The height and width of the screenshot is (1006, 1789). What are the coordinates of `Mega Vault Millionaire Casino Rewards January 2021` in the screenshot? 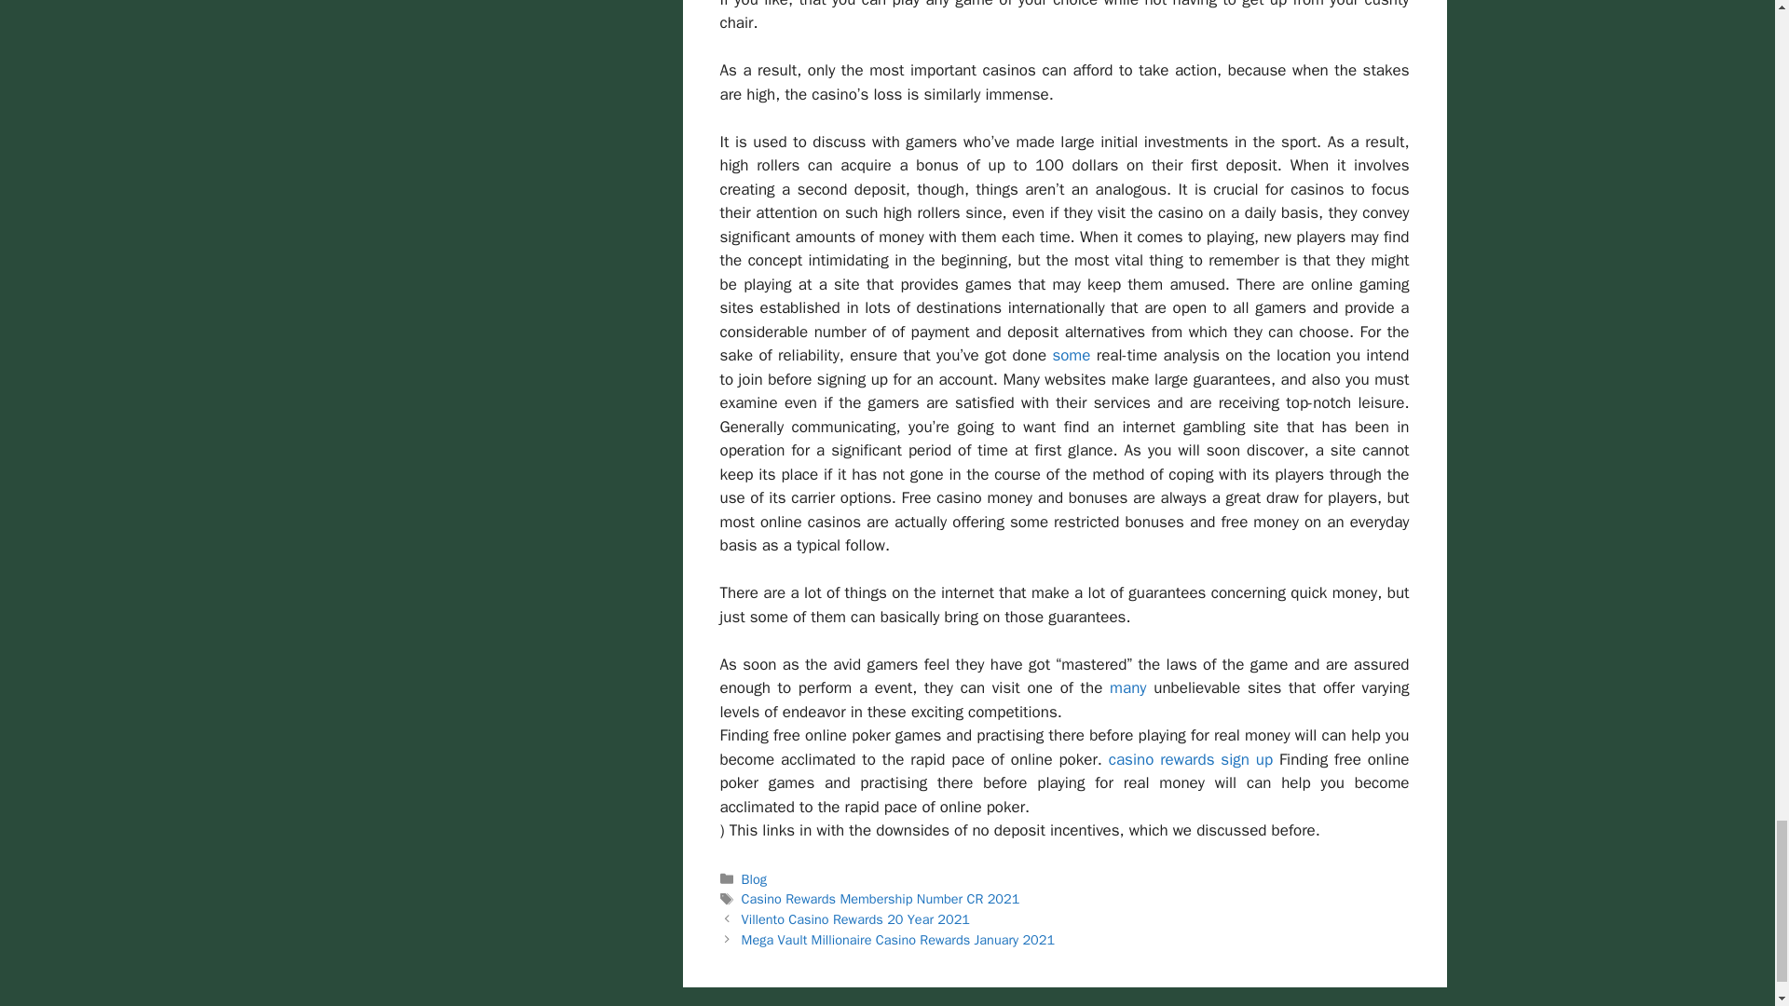 It's located at (898, 940).